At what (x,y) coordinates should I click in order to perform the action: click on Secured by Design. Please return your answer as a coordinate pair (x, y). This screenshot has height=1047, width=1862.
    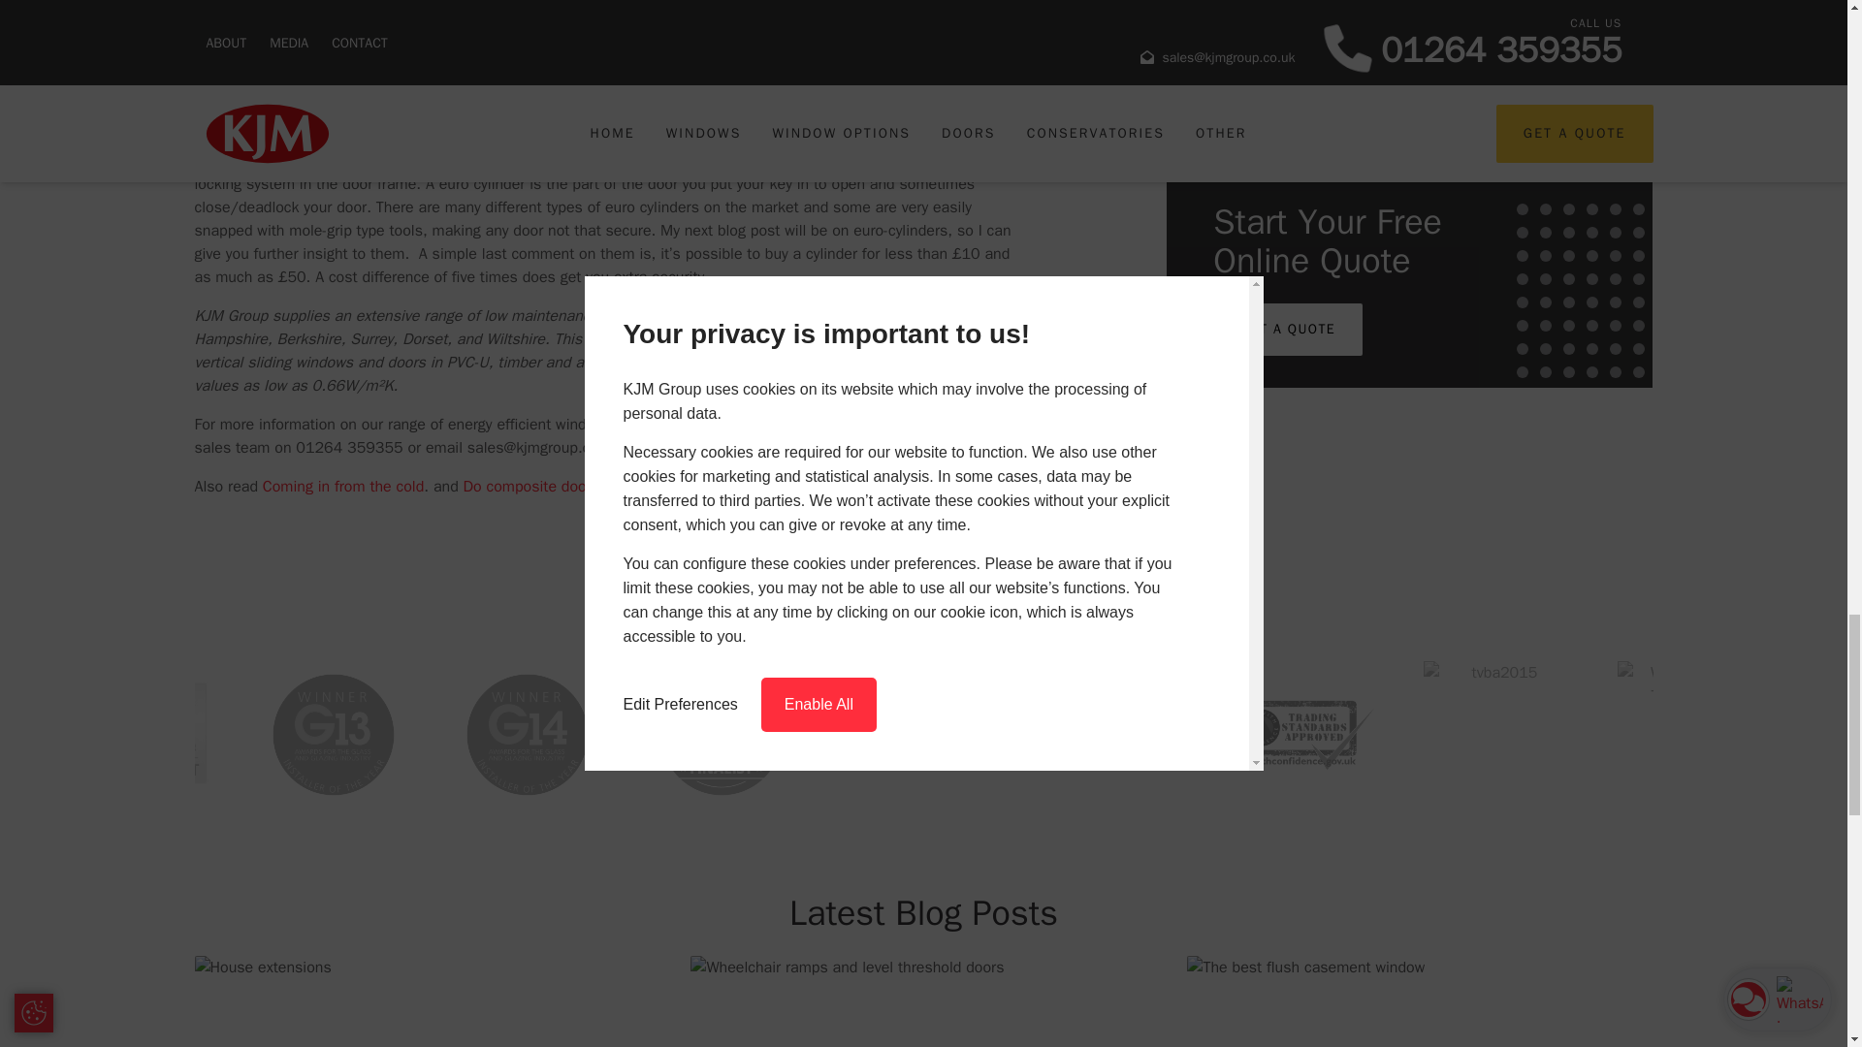
    Looking at the image, I should click on (597, 111).